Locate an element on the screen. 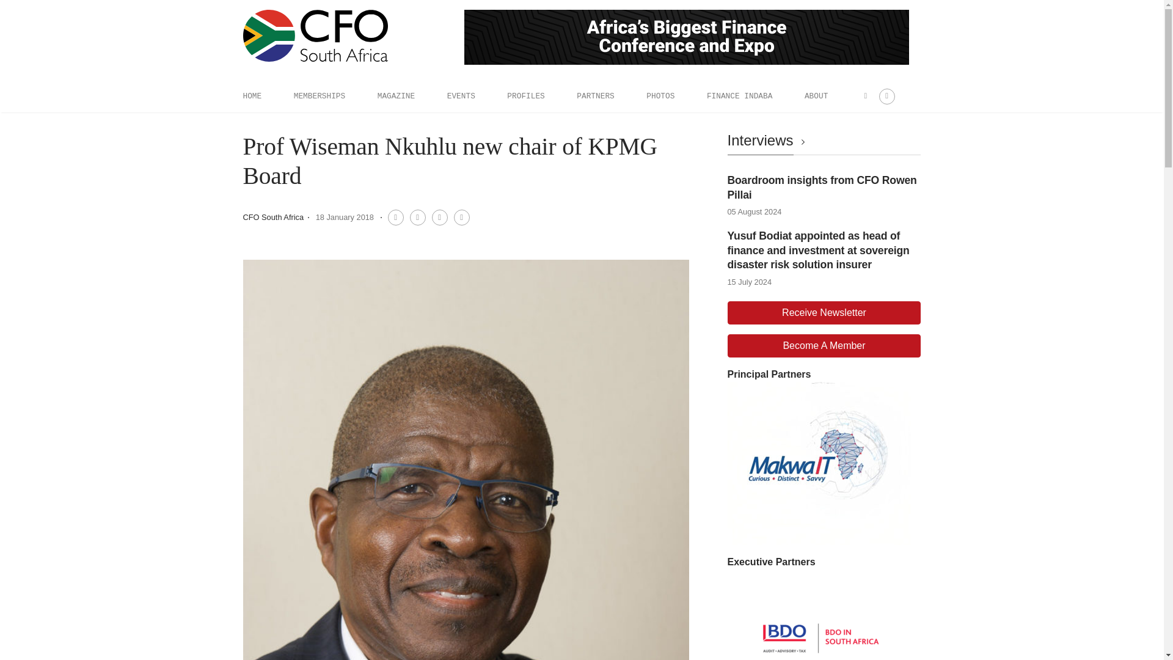 This screenshot has width=1173, height=660. MAGAZINE is located at coordinates (396, 96).